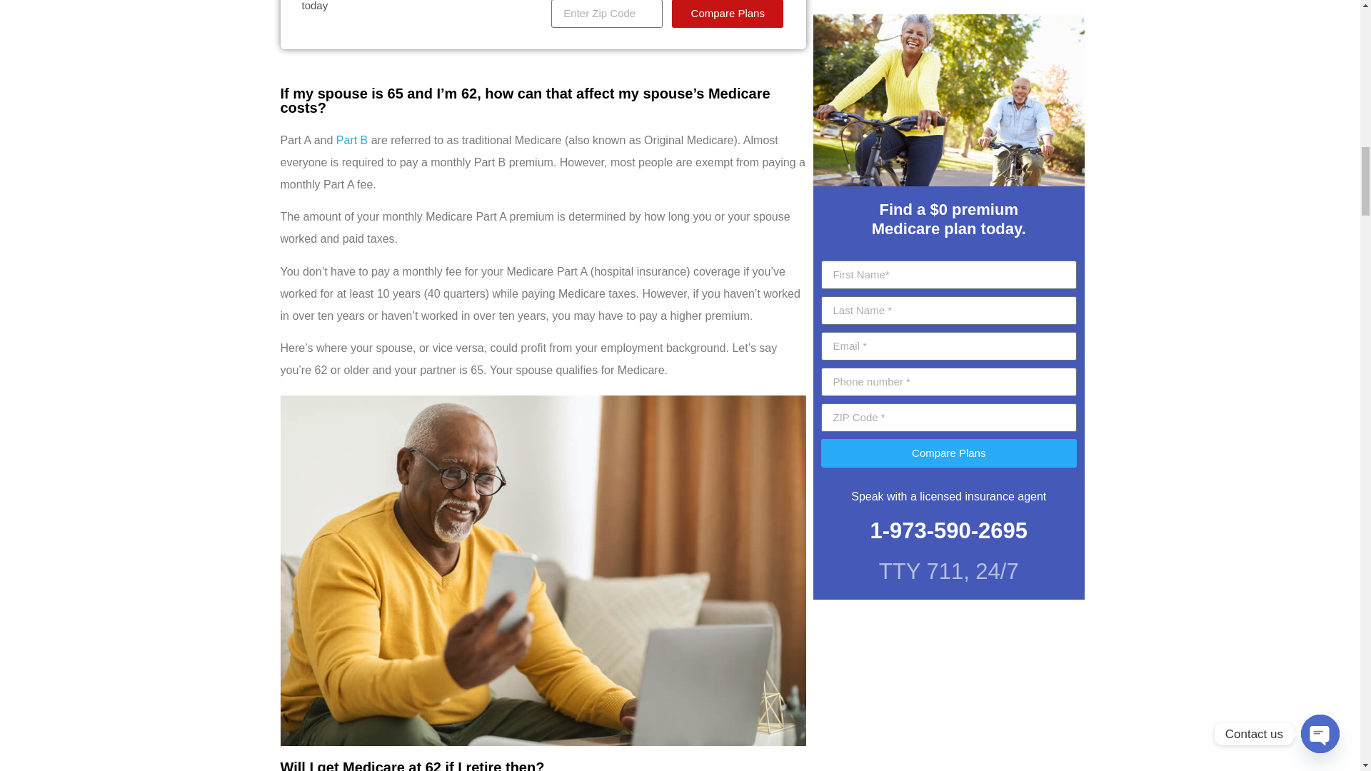  I want to click on Part B, so click(351, 140).